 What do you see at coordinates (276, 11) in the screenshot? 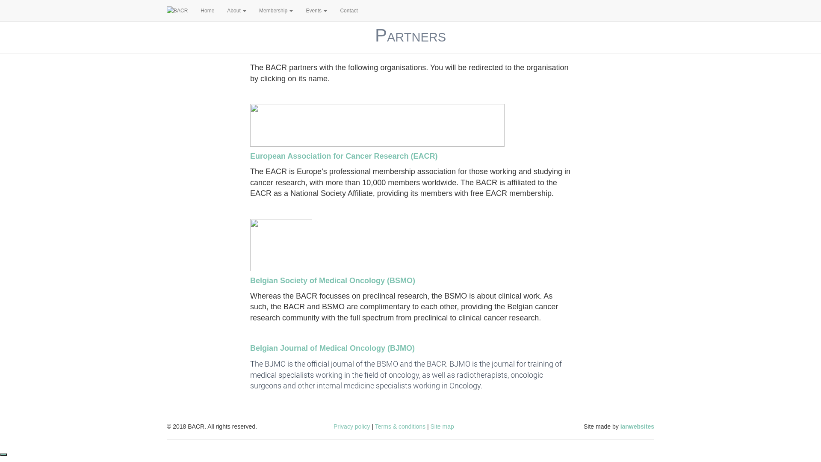
I see `Membership` at bounding box center [276, 11].